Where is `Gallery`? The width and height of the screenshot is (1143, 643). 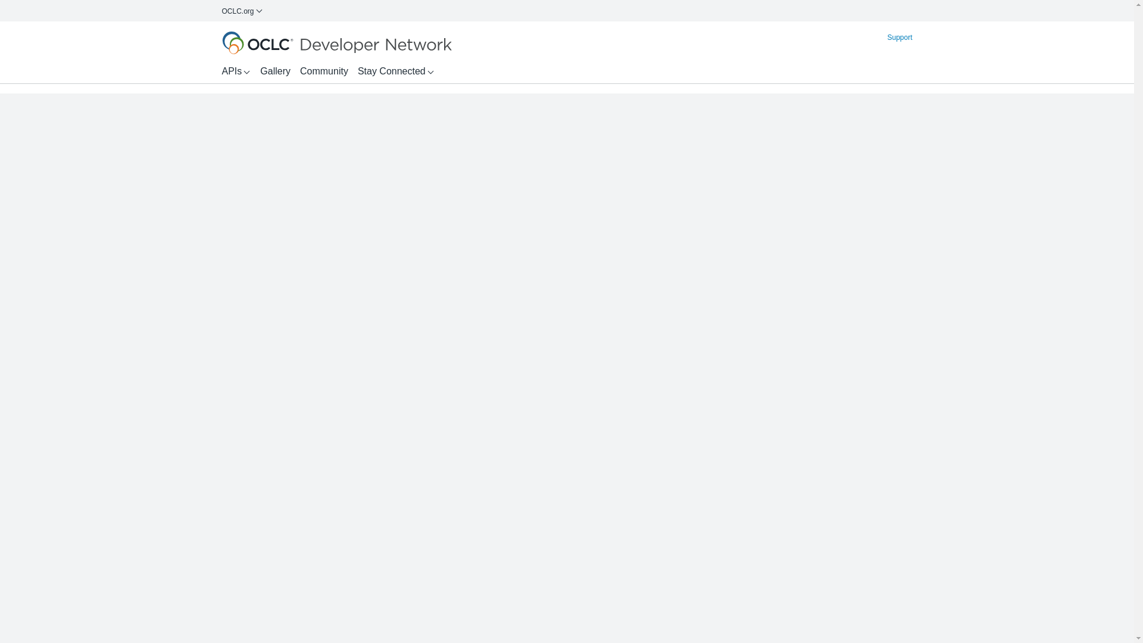
Gallery is located at coordinates (275, 71).